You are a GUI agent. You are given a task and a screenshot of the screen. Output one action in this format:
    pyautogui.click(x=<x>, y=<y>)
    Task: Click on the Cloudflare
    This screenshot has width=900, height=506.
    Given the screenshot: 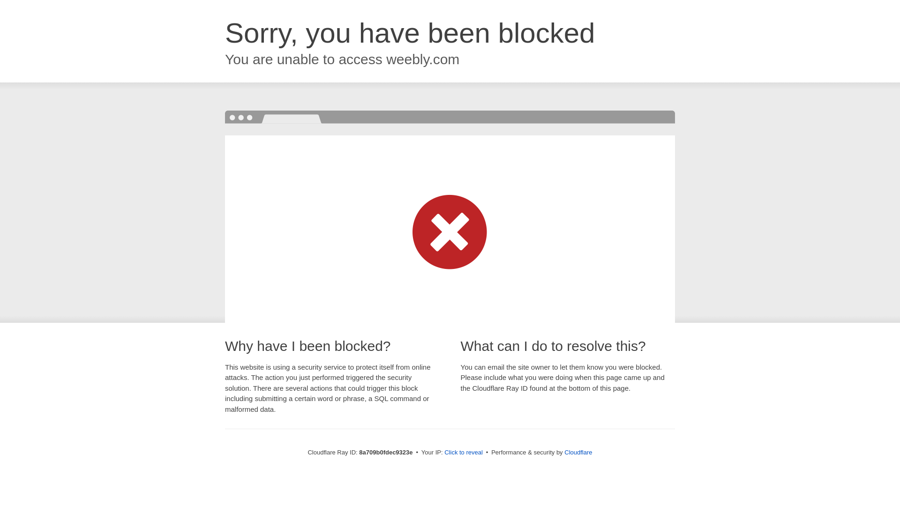 What is the action you would take?
    pyautogui.click(x=578, y=452)
    